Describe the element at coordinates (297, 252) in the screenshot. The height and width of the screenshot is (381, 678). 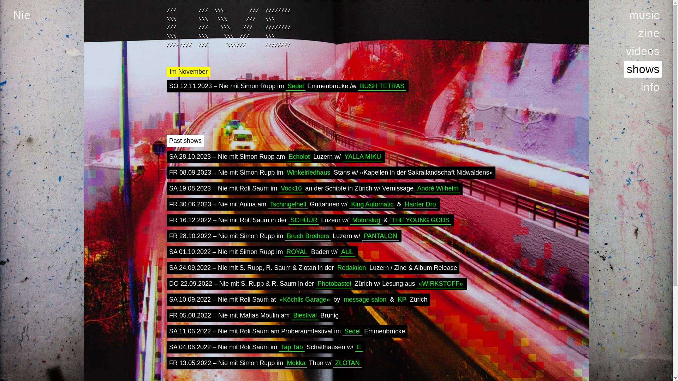
I see `ROYAL` at that location.